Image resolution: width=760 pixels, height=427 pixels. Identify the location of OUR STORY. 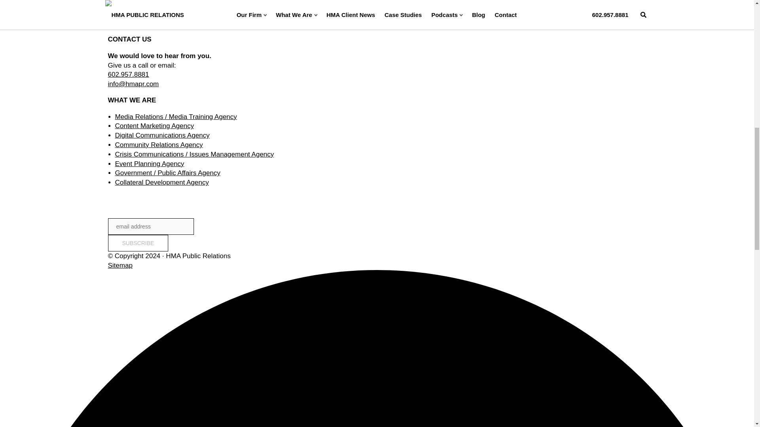
(408, 19).